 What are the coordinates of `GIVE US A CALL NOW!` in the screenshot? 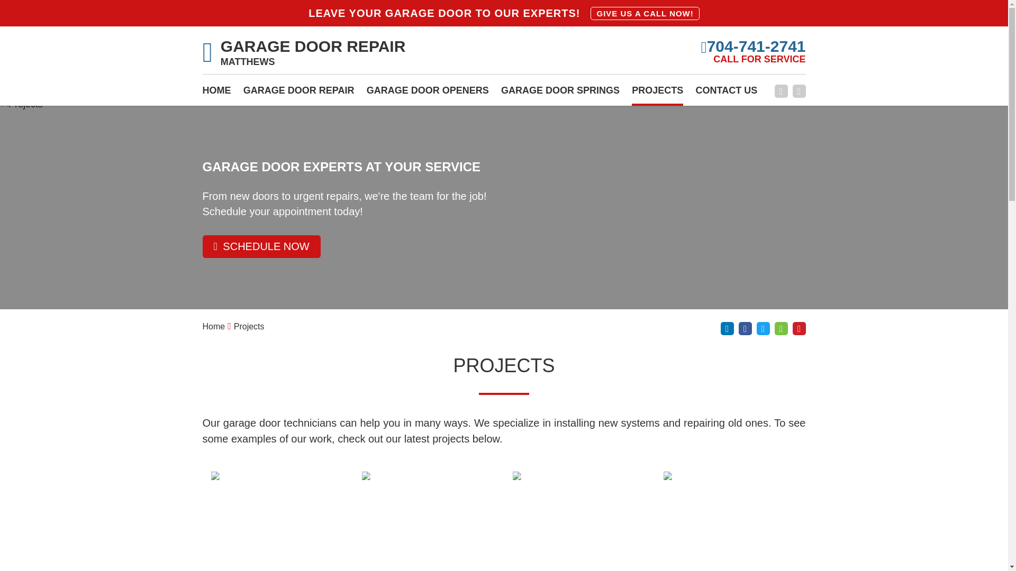 It's located at (645, 13).